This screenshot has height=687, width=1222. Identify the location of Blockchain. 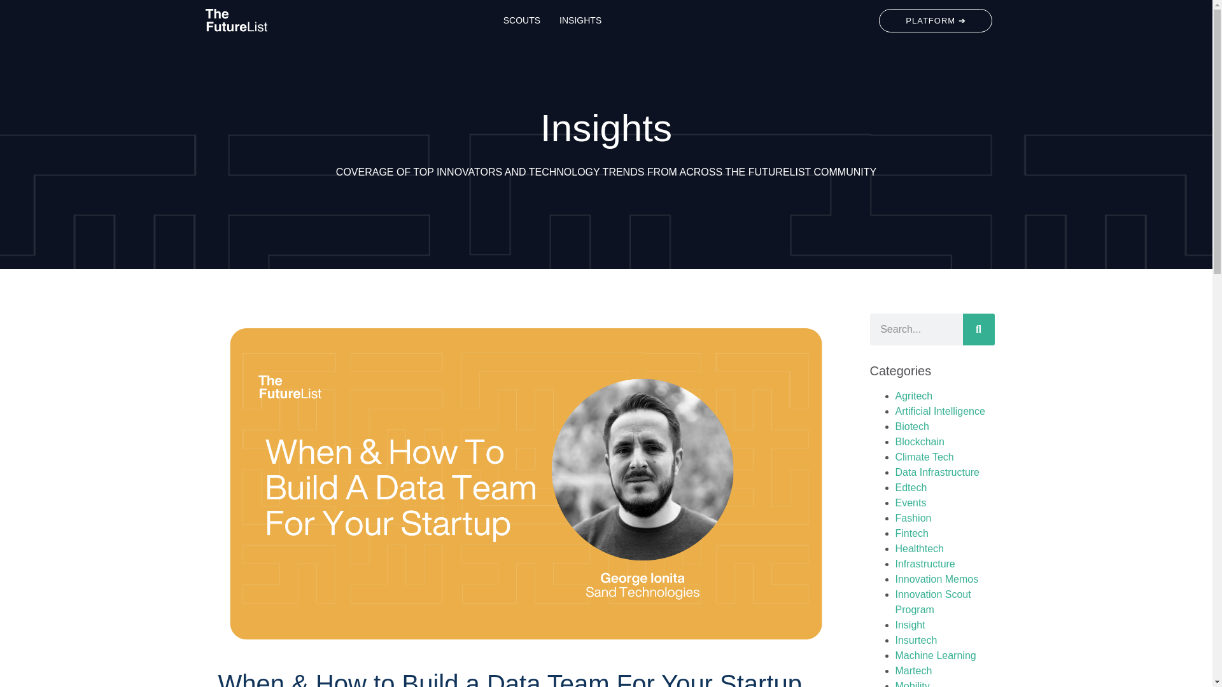
(919, 441).